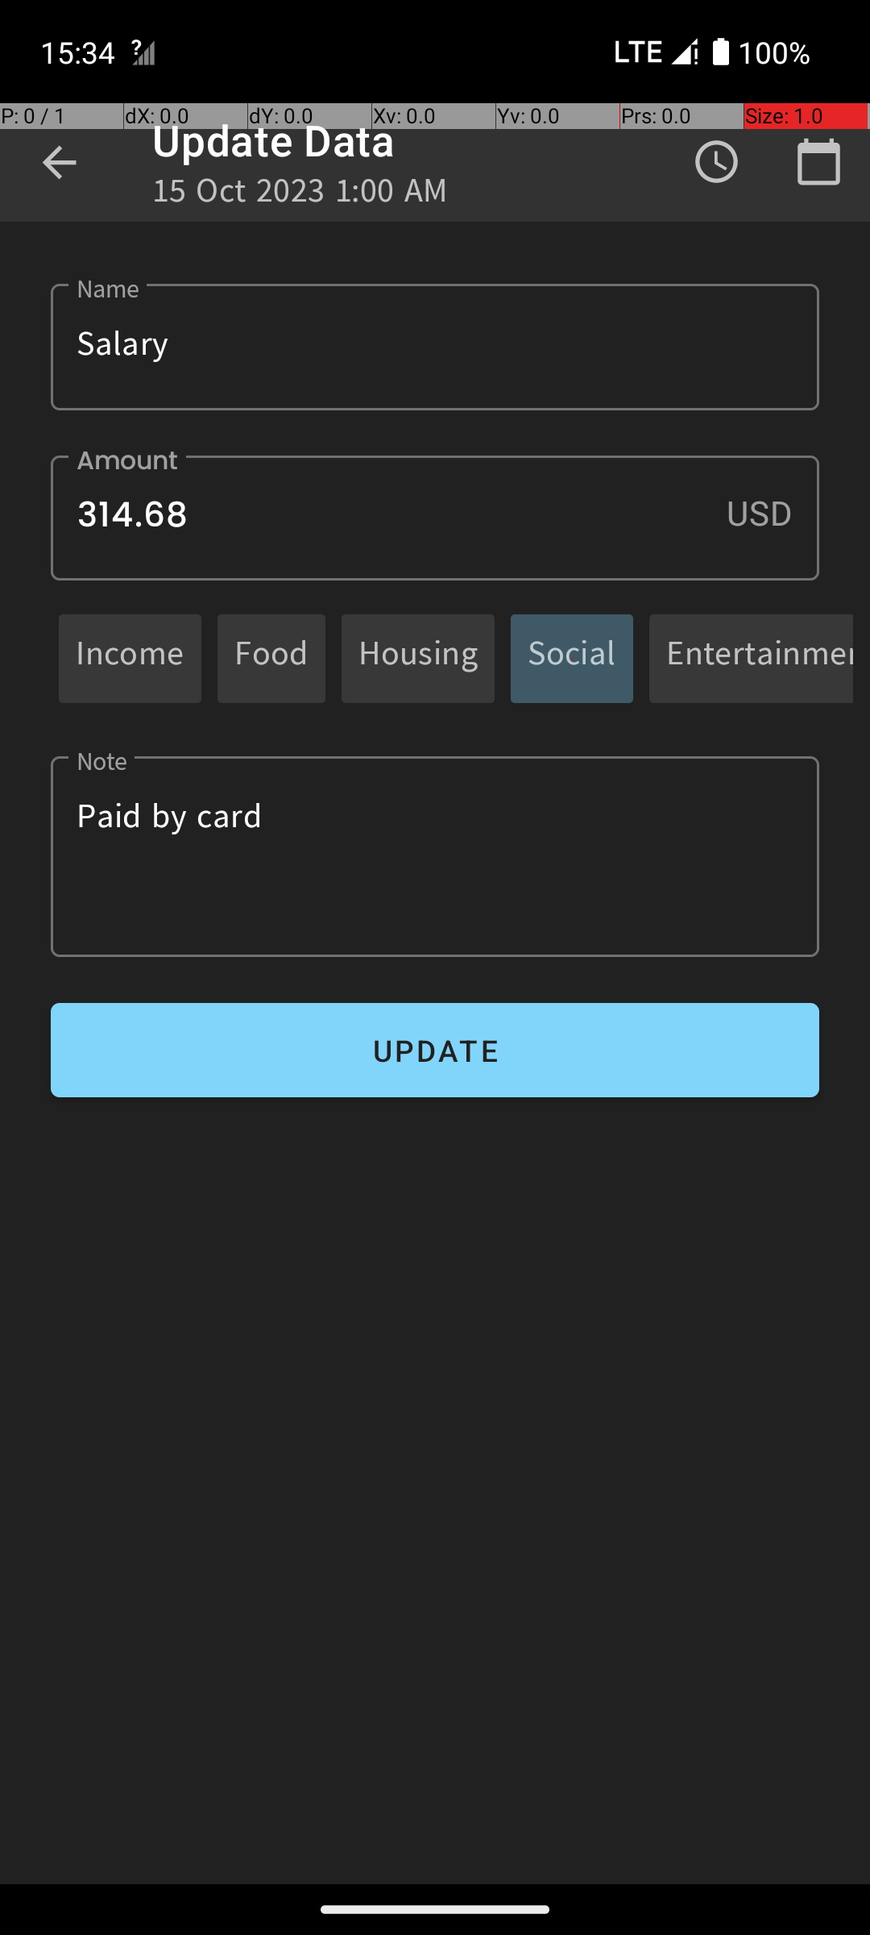 The image size is (870, 1935). I want to click on 15 Oct 2023 1:00 AM, so click(300, 195).